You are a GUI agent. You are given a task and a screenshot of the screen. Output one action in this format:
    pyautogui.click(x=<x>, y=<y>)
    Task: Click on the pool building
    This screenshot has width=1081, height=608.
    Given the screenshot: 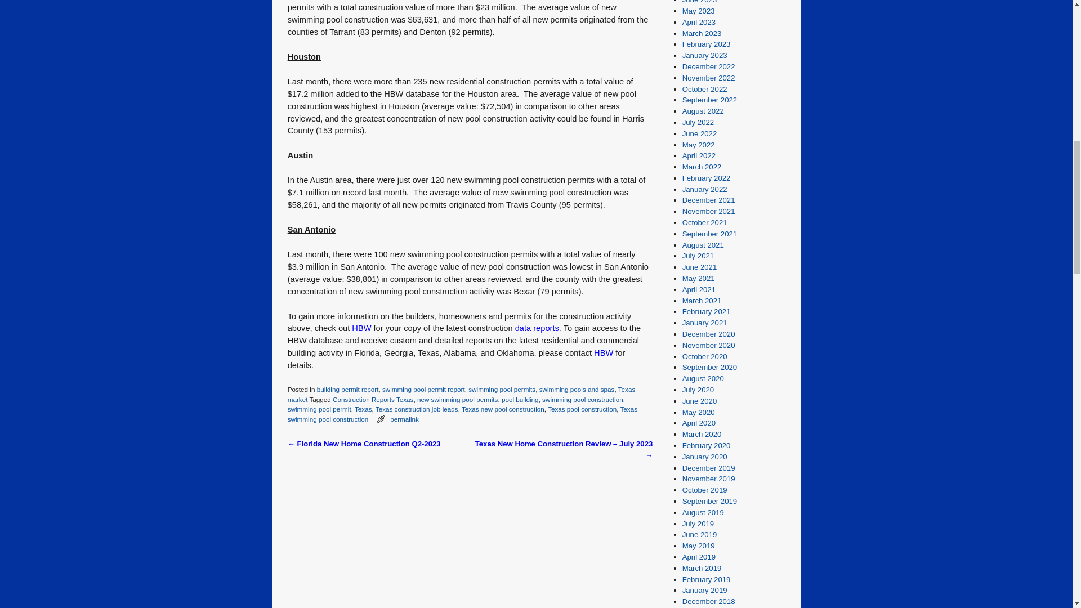 What is the action you would take?
    pyautogui.click(x=520, y=400)
    